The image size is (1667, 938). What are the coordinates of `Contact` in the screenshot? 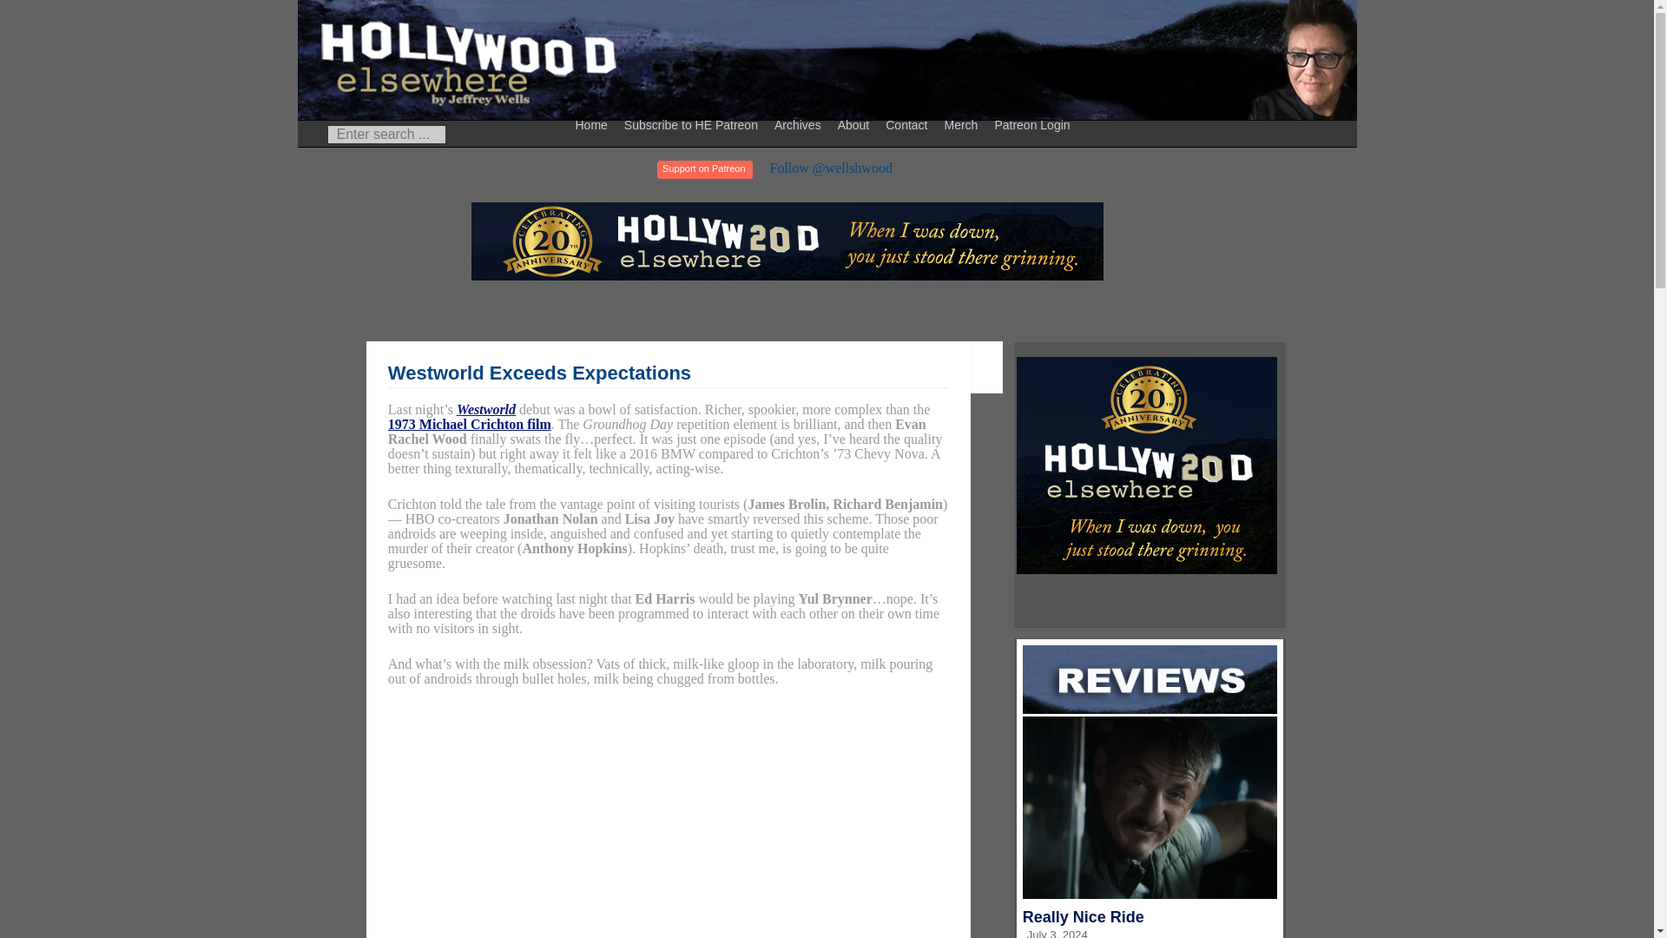 It's located at (908, 124).